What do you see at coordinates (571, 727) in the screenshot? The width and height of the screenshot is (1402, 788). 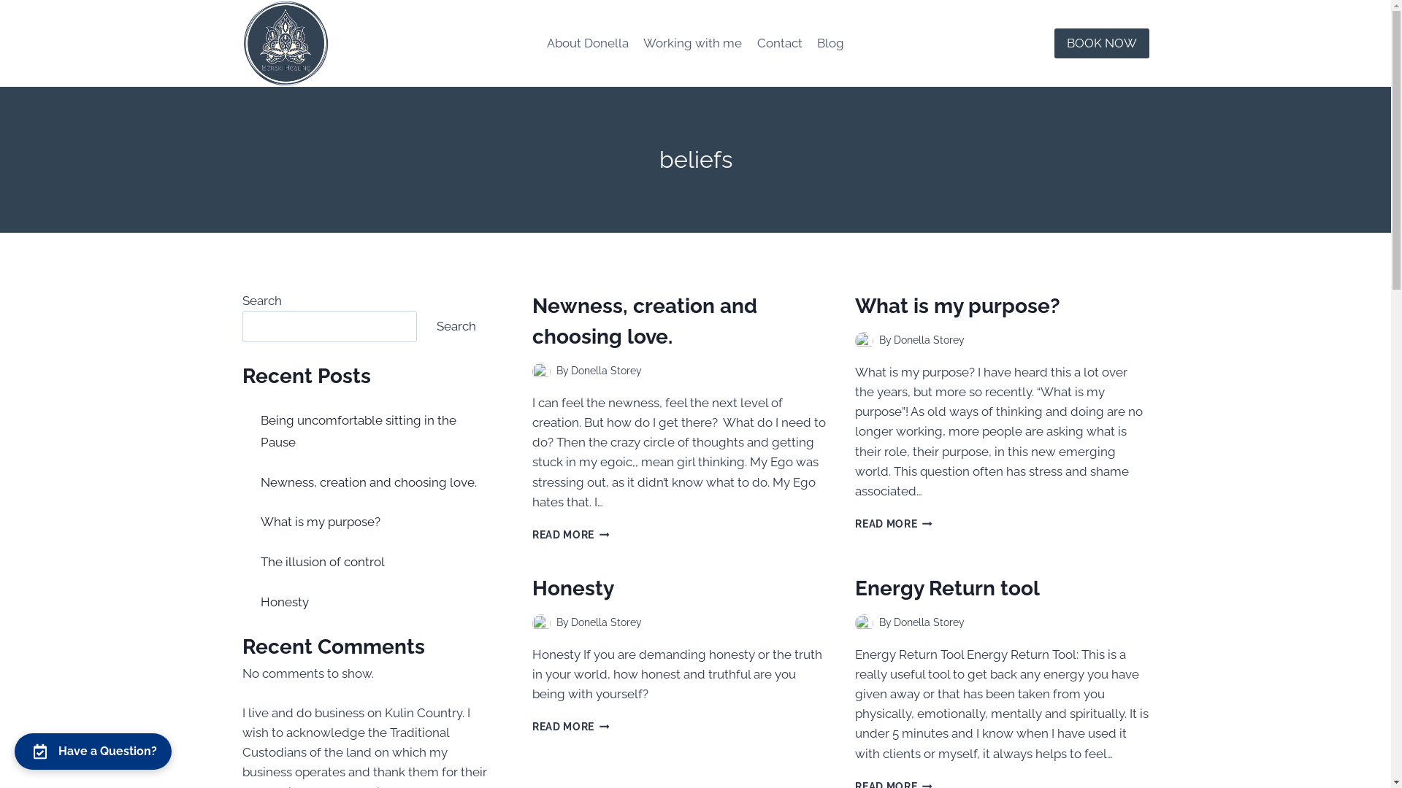 I see `READ MORE
HONESTY` at bounding box center [571, 727].